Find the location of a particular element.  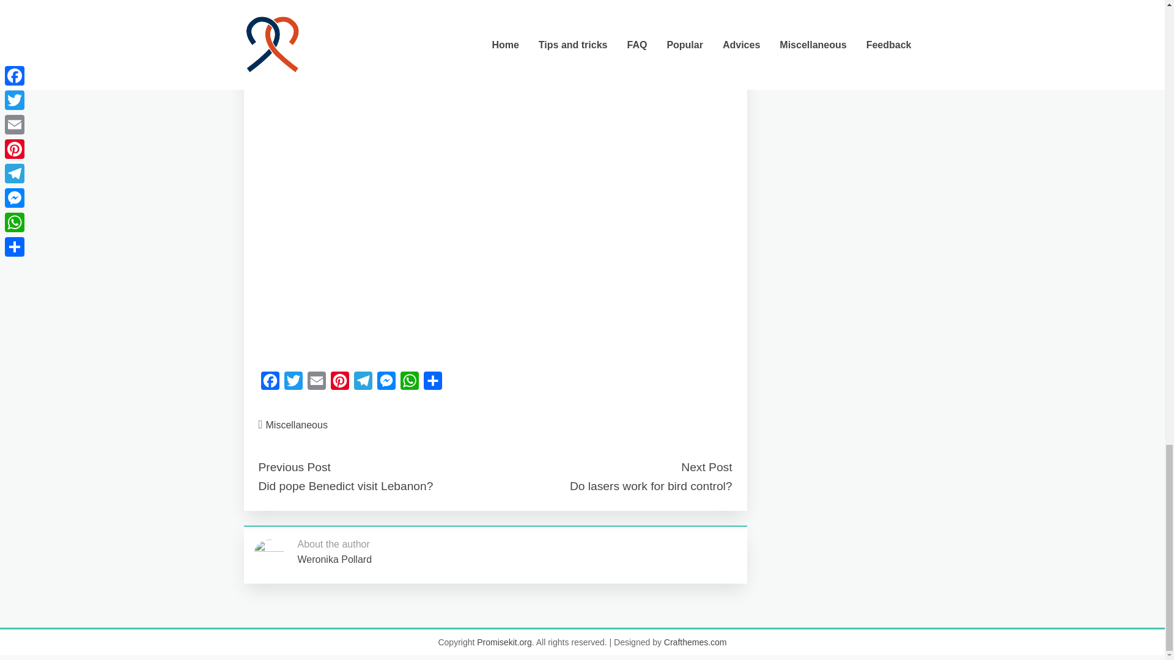

Previous Post is located at coordinates (293, 467).